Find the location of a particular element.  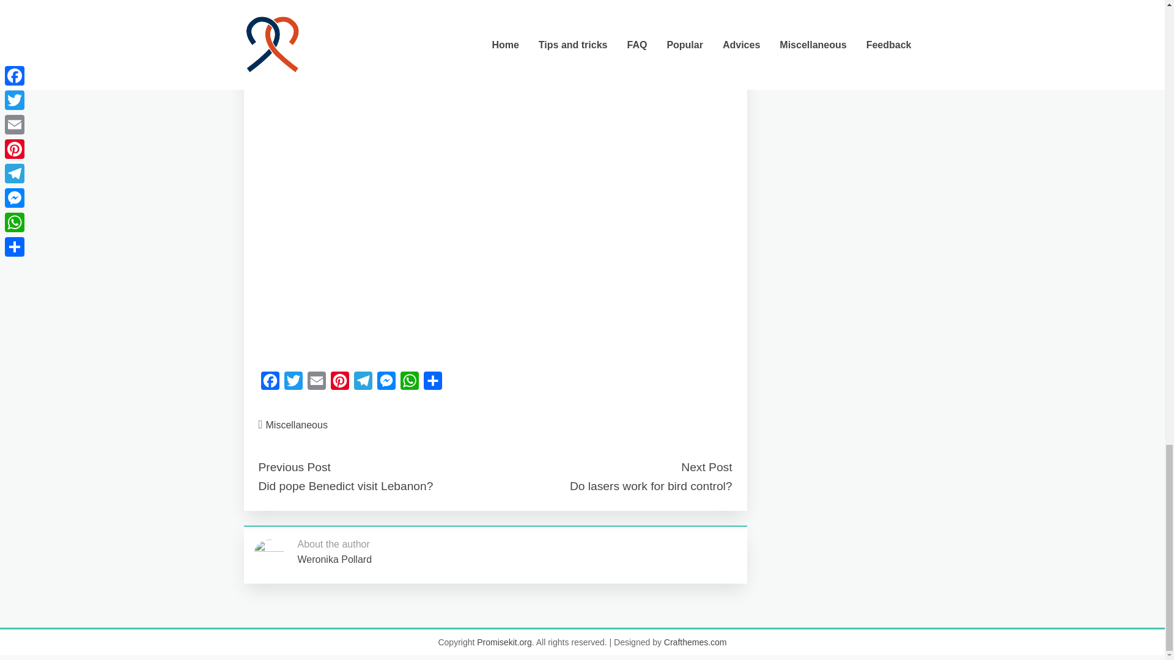

Previous Post is located at coordinates (293, 467).